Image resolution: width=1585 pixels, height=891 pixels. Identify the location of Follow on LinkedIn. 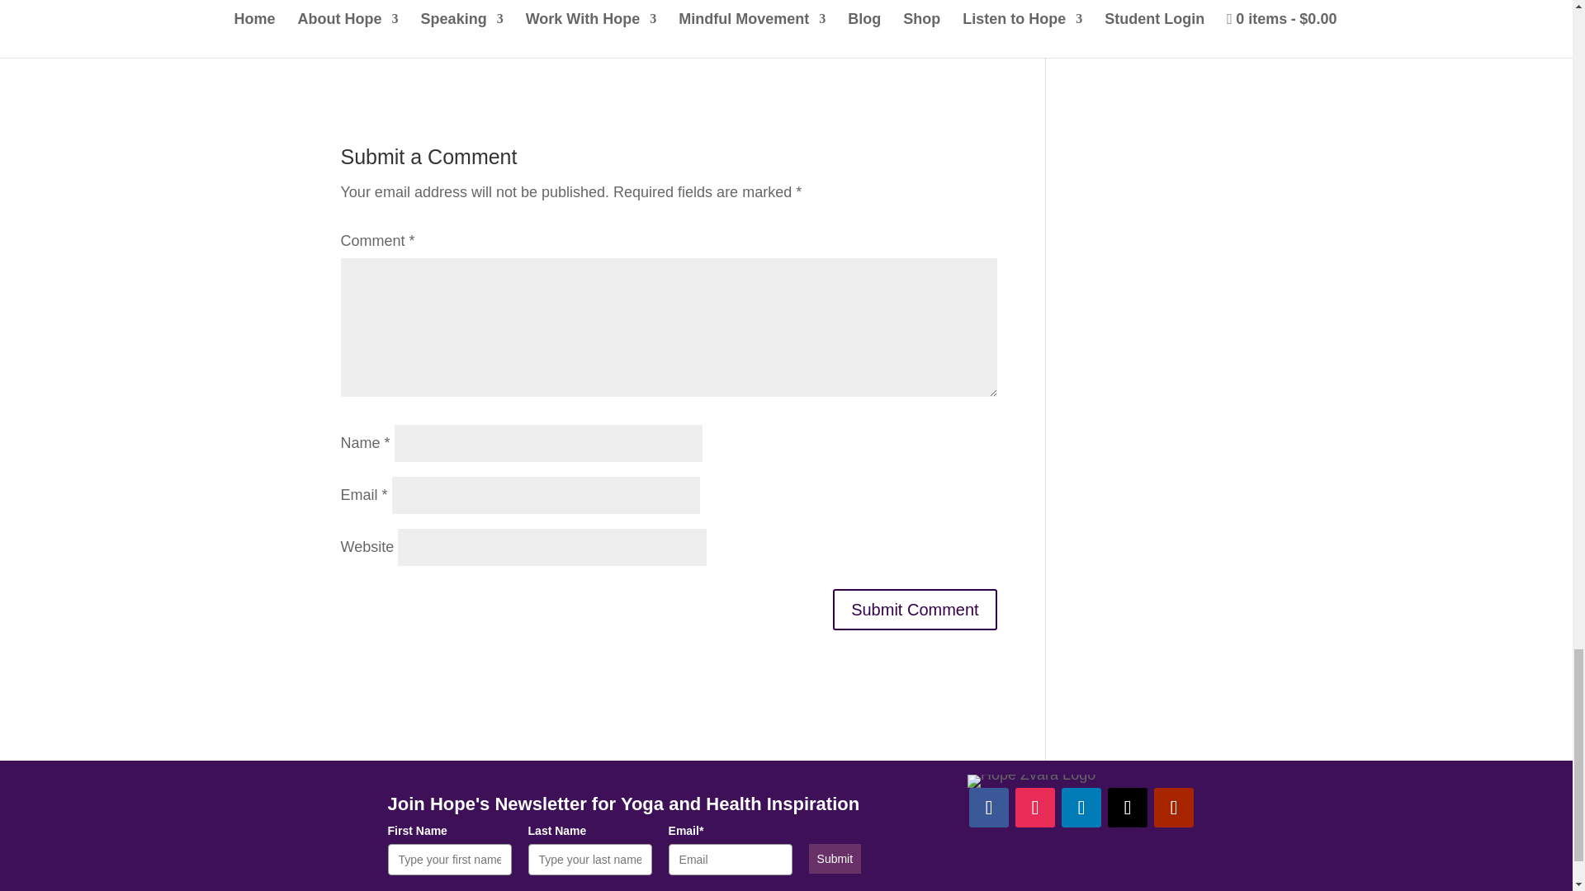
(1081, 807).